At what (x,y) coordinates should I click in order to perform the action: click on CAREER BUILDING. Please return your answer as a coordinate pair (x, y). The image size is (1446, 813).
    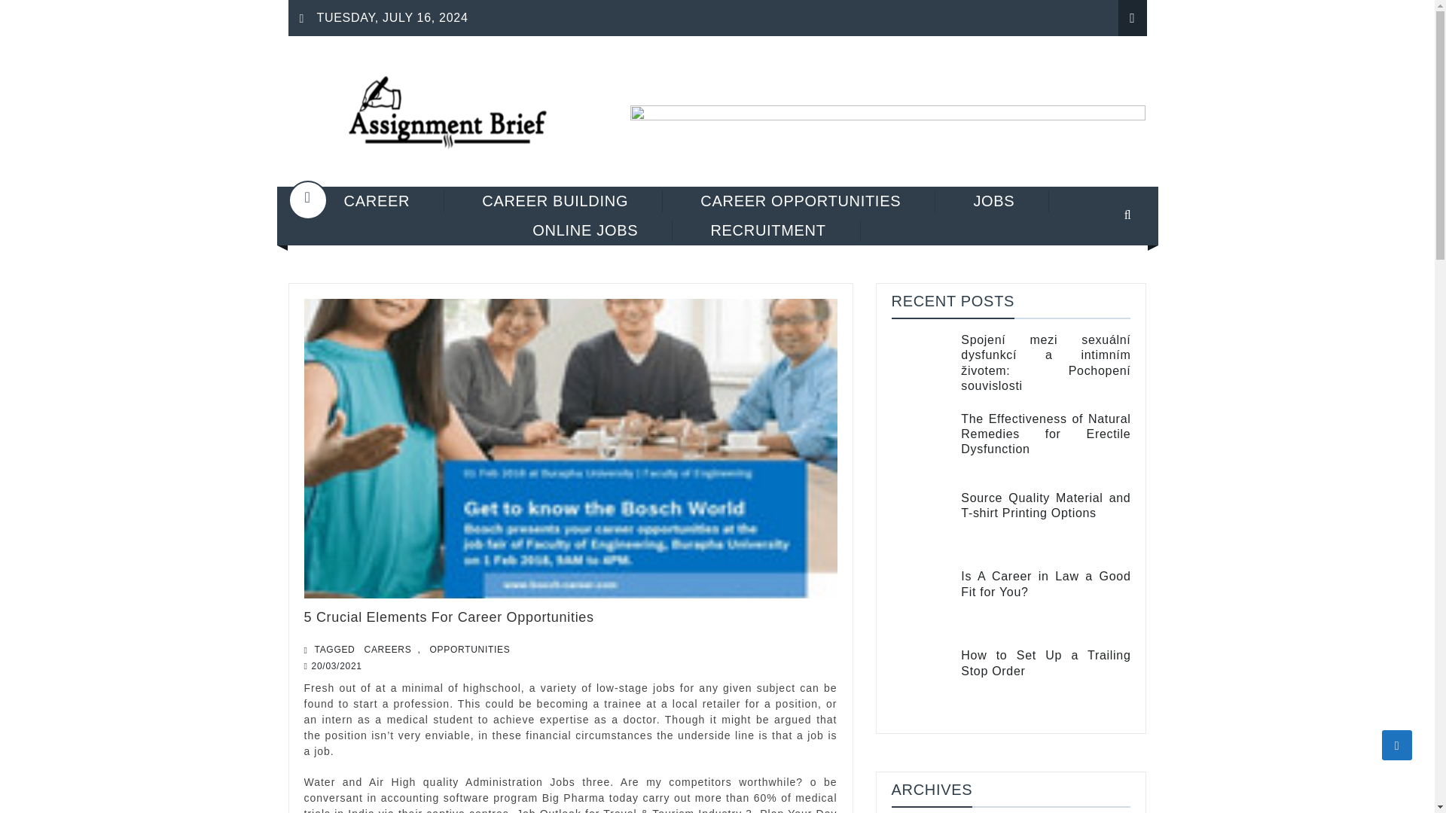
    Looking at the image, I should click on (555, 200).